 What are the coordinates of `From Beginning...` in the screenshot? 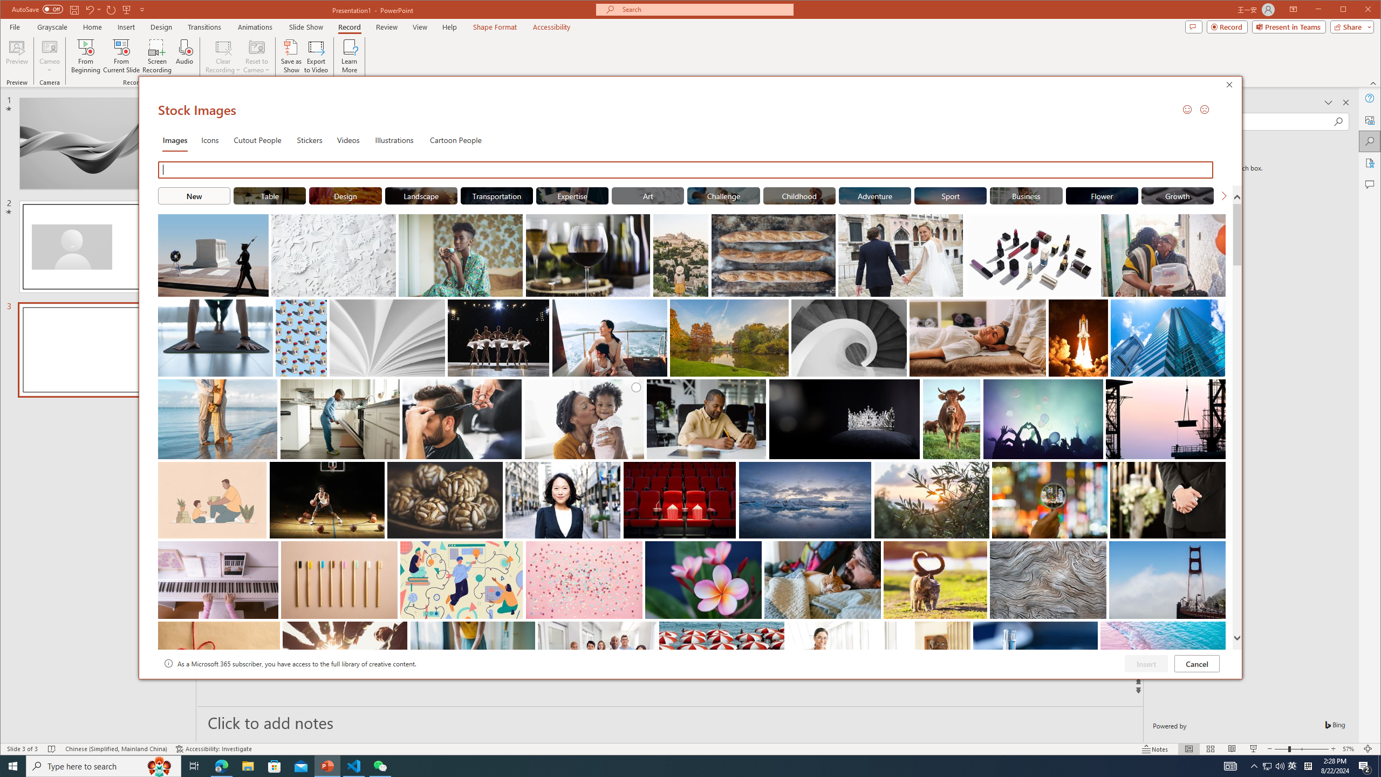 It's located at (86, 56).